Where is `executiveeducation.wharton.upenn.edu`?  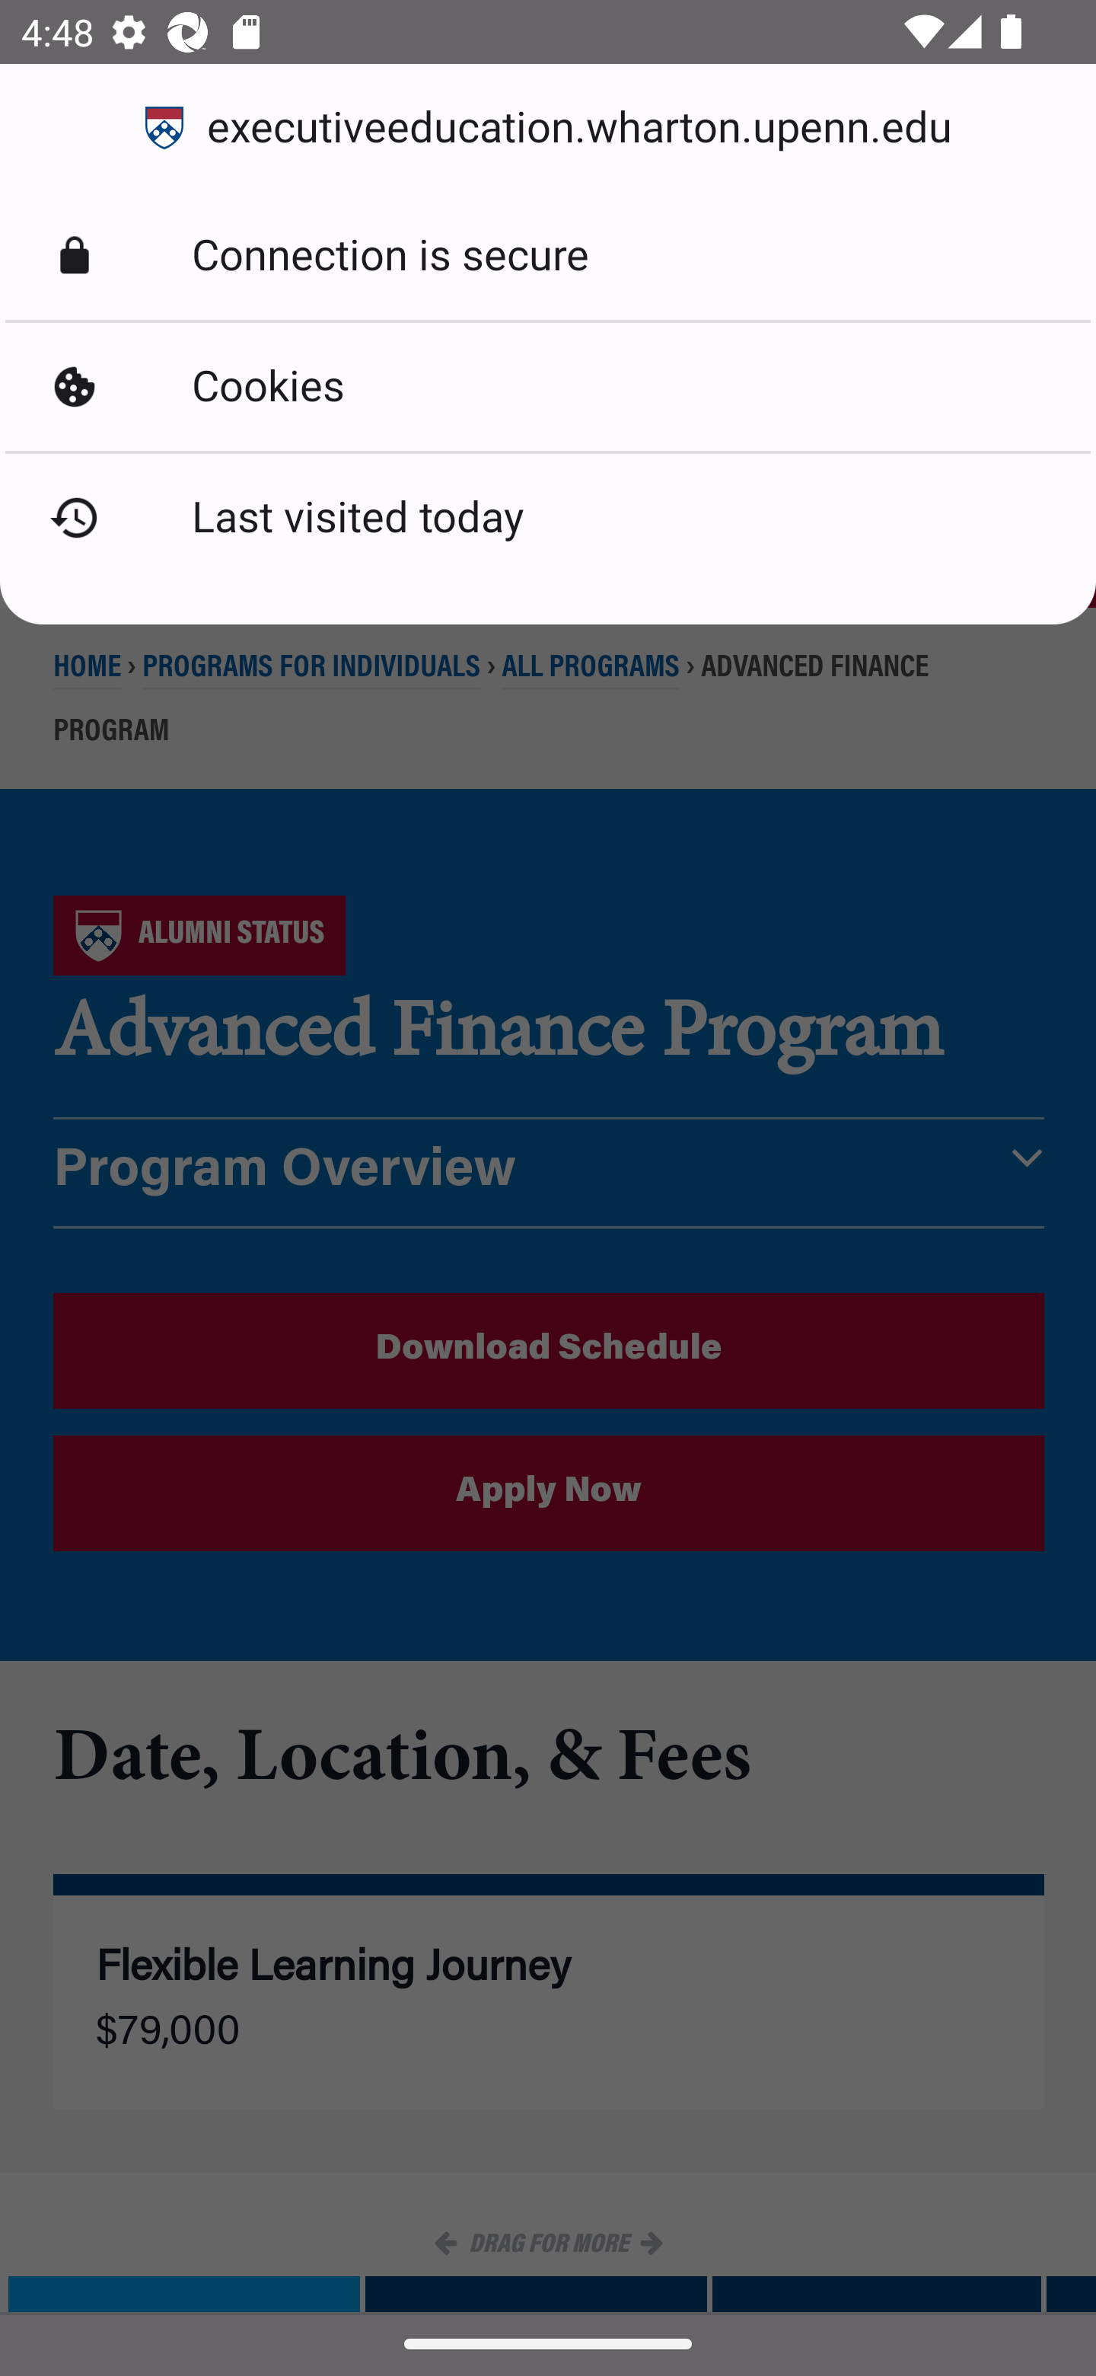
executiveeducation.wharton.upenn.edu is located at coordinates (548, 128).